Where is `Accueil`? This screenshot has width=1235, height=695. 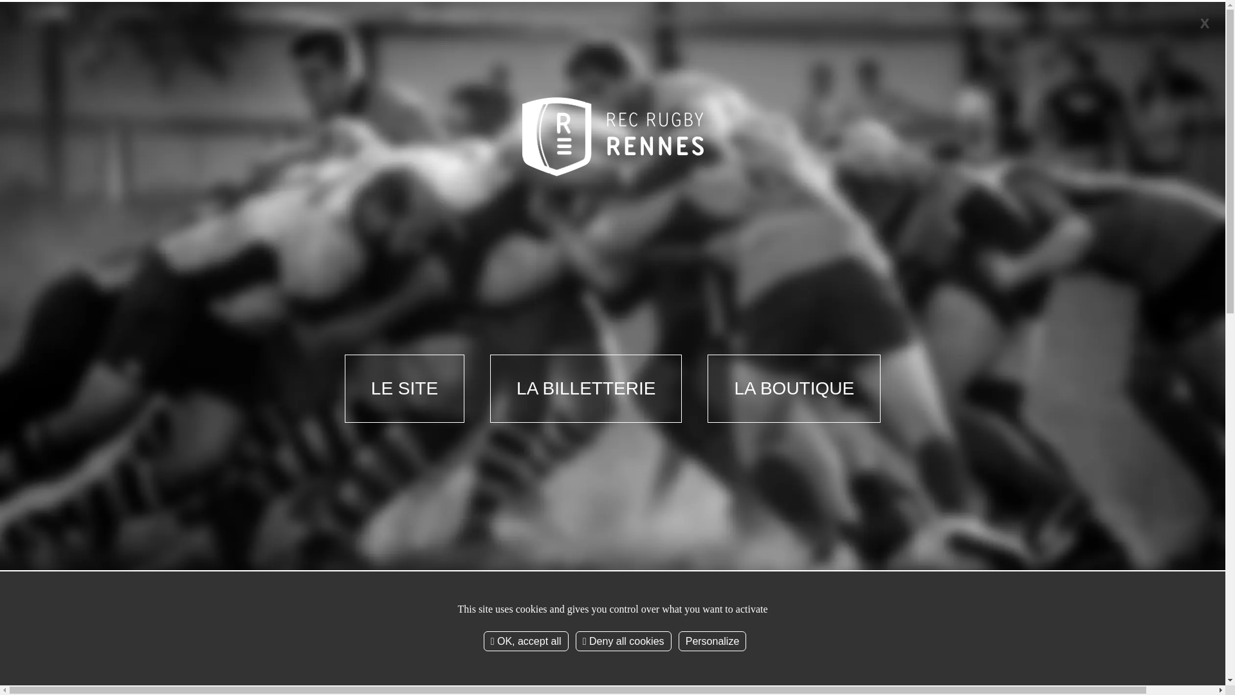
Accueil is located at coordinates (259, 308).